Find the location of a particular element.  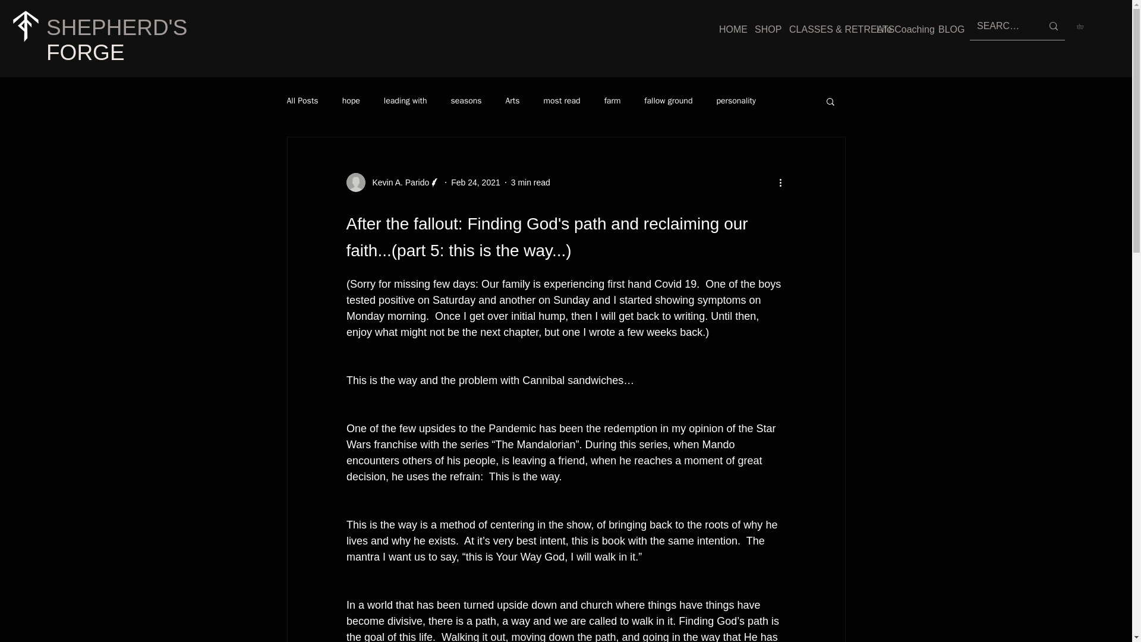

fallow ground is located at coordinates (668, 101).